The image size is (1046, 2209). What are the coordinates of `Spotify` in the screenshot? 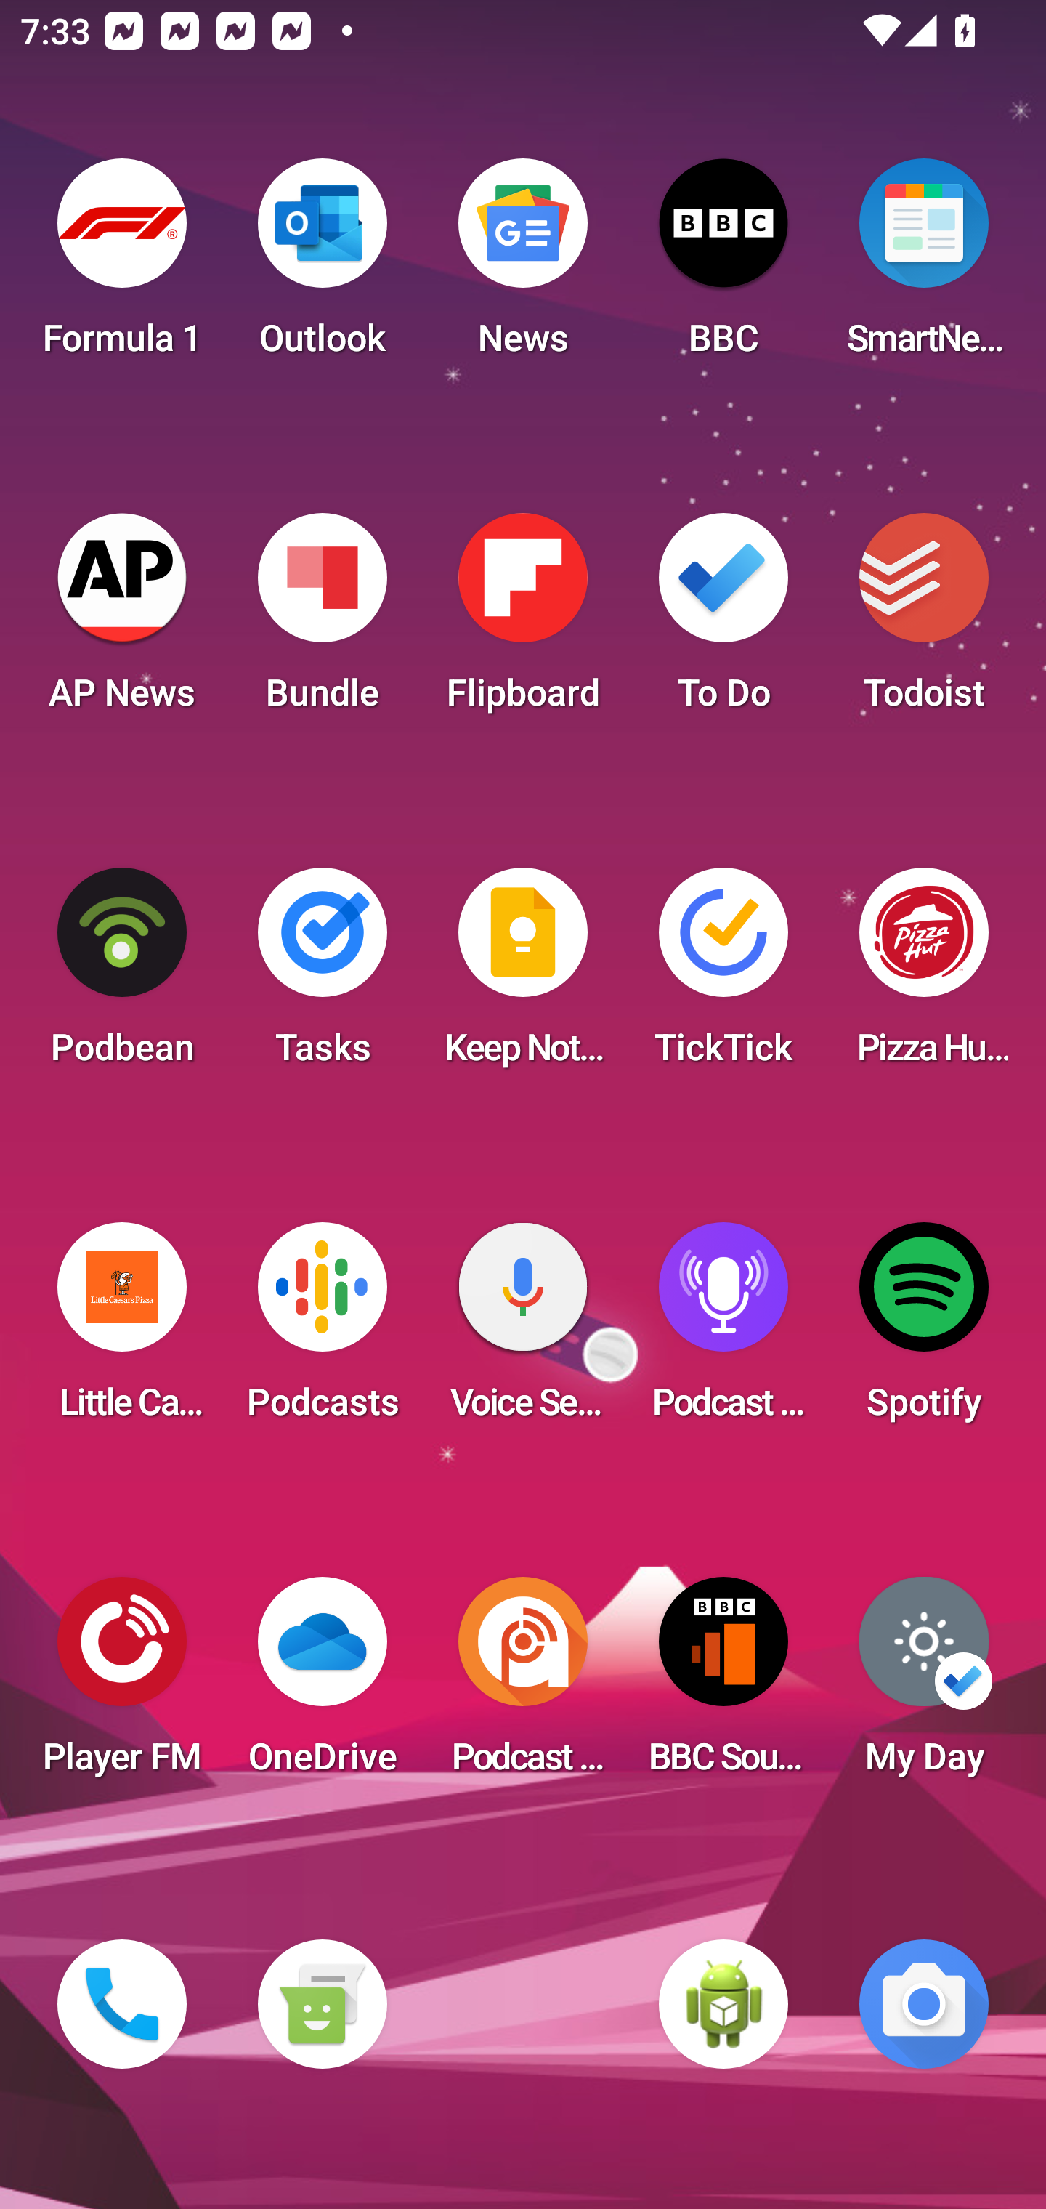 It's located at (924, 1330).